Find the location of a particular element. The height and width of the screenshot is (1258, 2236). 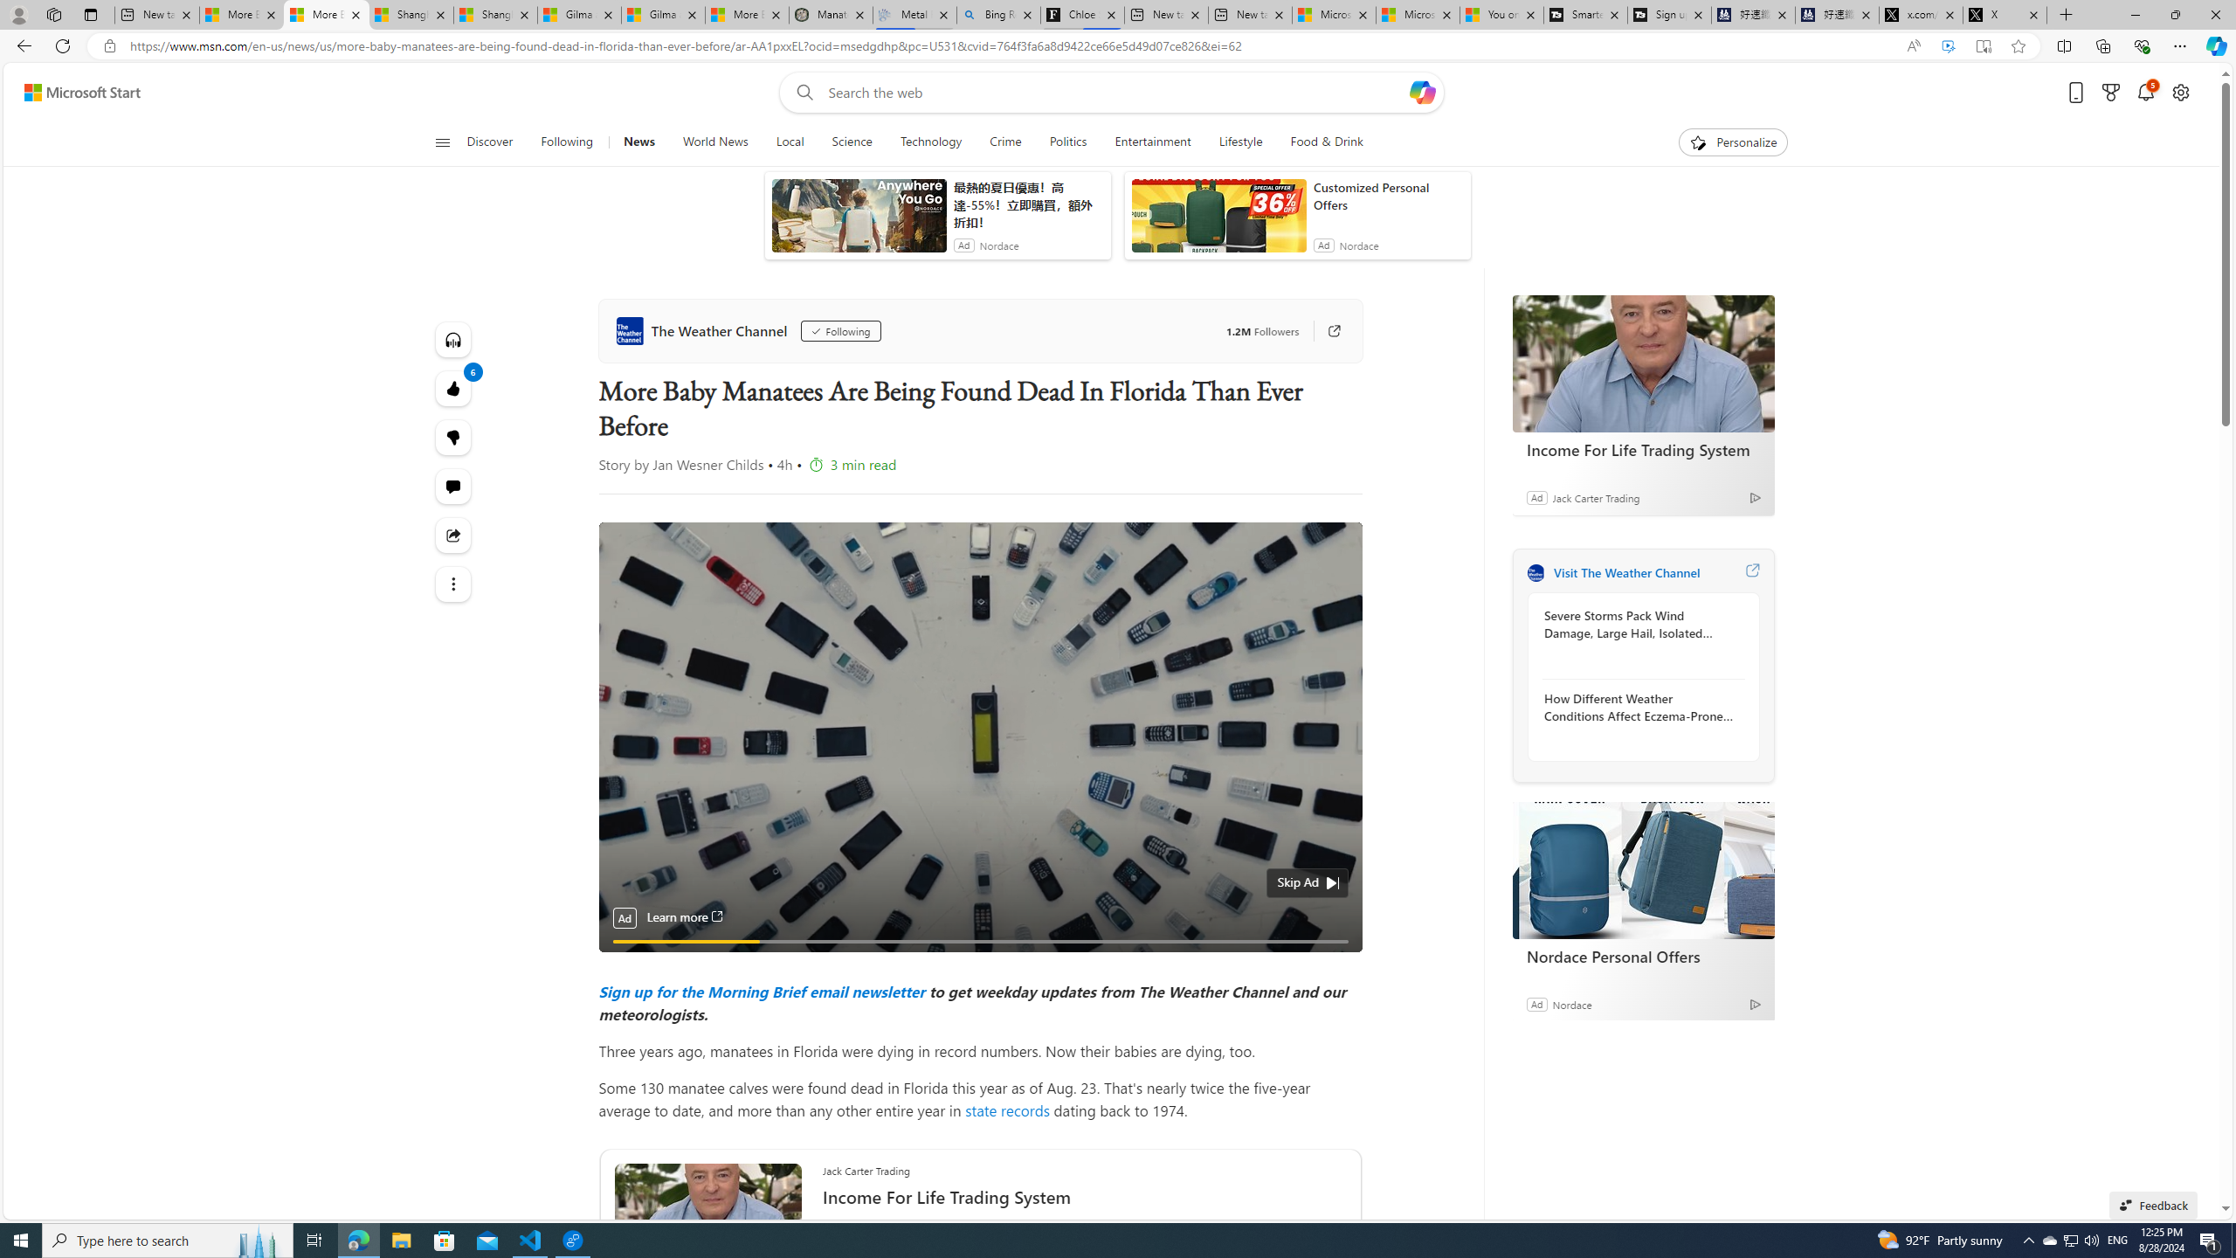

Politics is located at coordinates (1069, 142).